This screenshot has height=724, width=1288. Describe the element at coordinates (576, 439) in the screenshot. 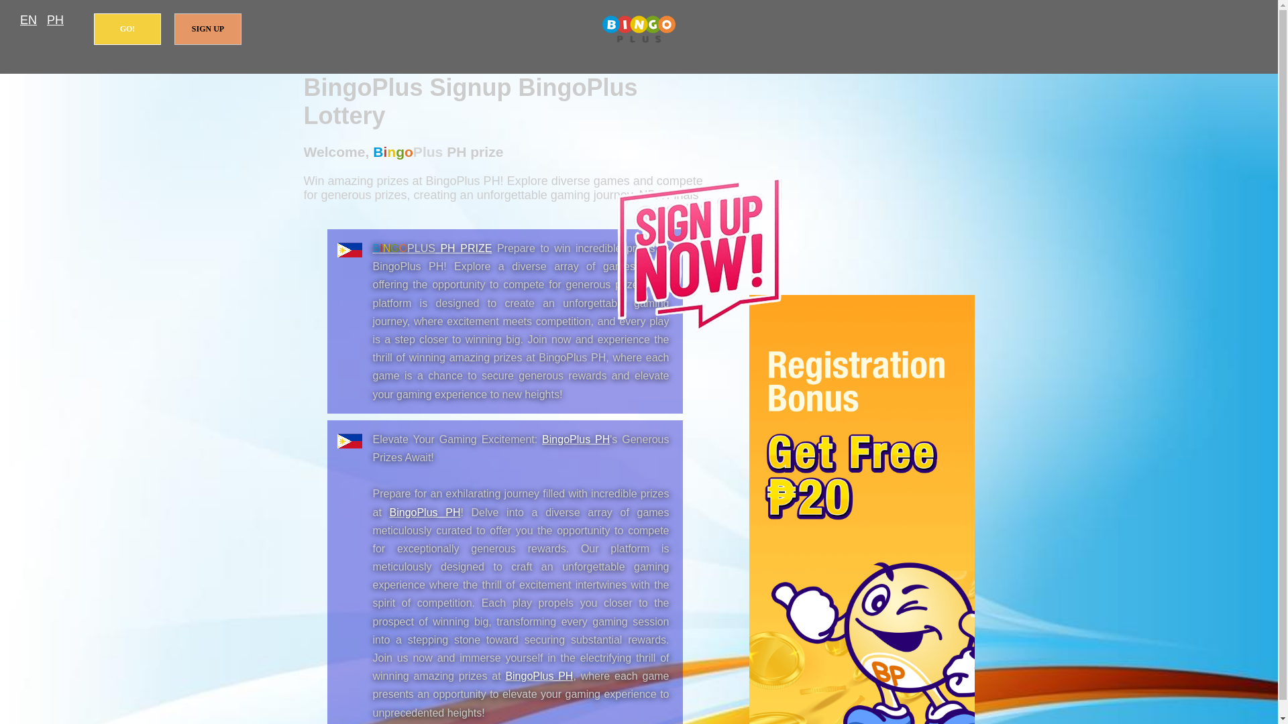

I see `BingoPlus PH - BingoPlus PH prize` at that location.